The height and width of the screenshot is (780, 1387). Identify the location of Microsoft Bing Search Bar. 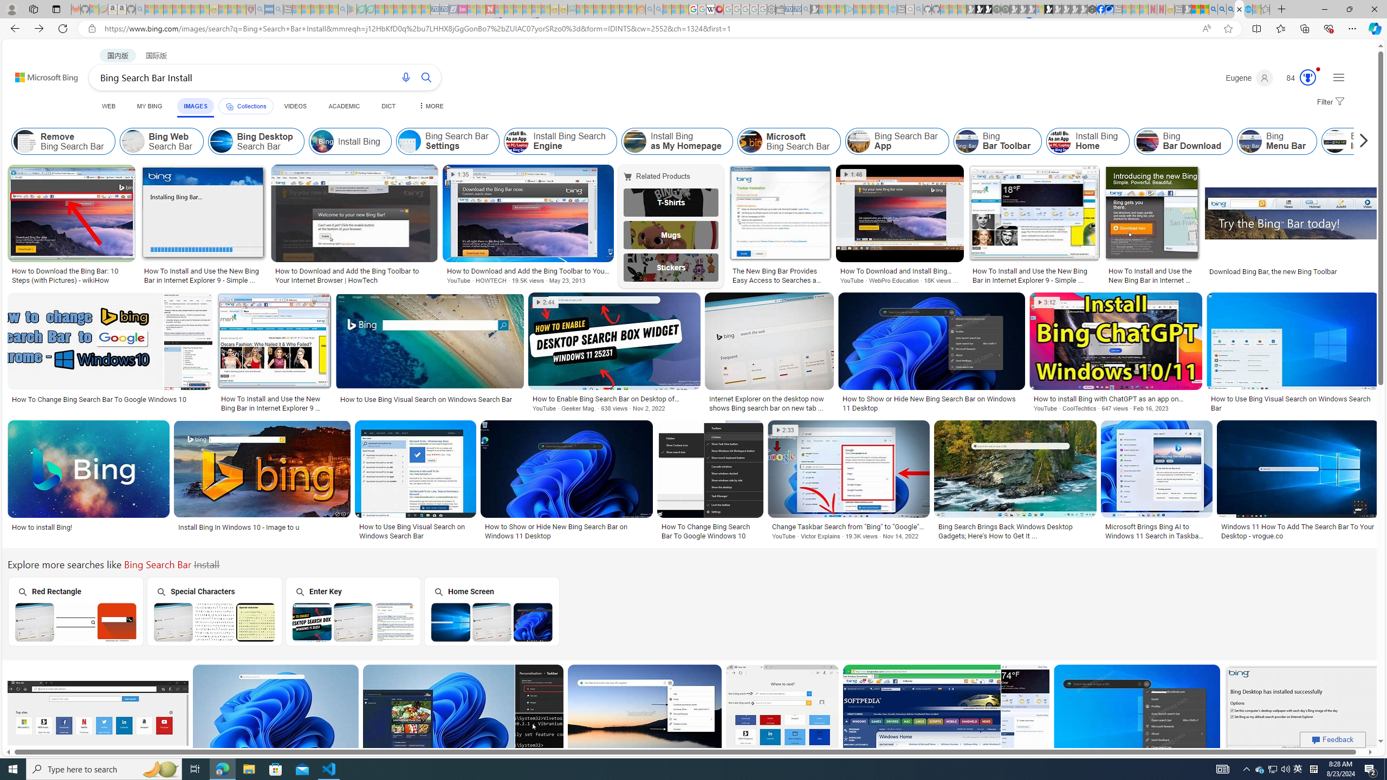
(789, 141).